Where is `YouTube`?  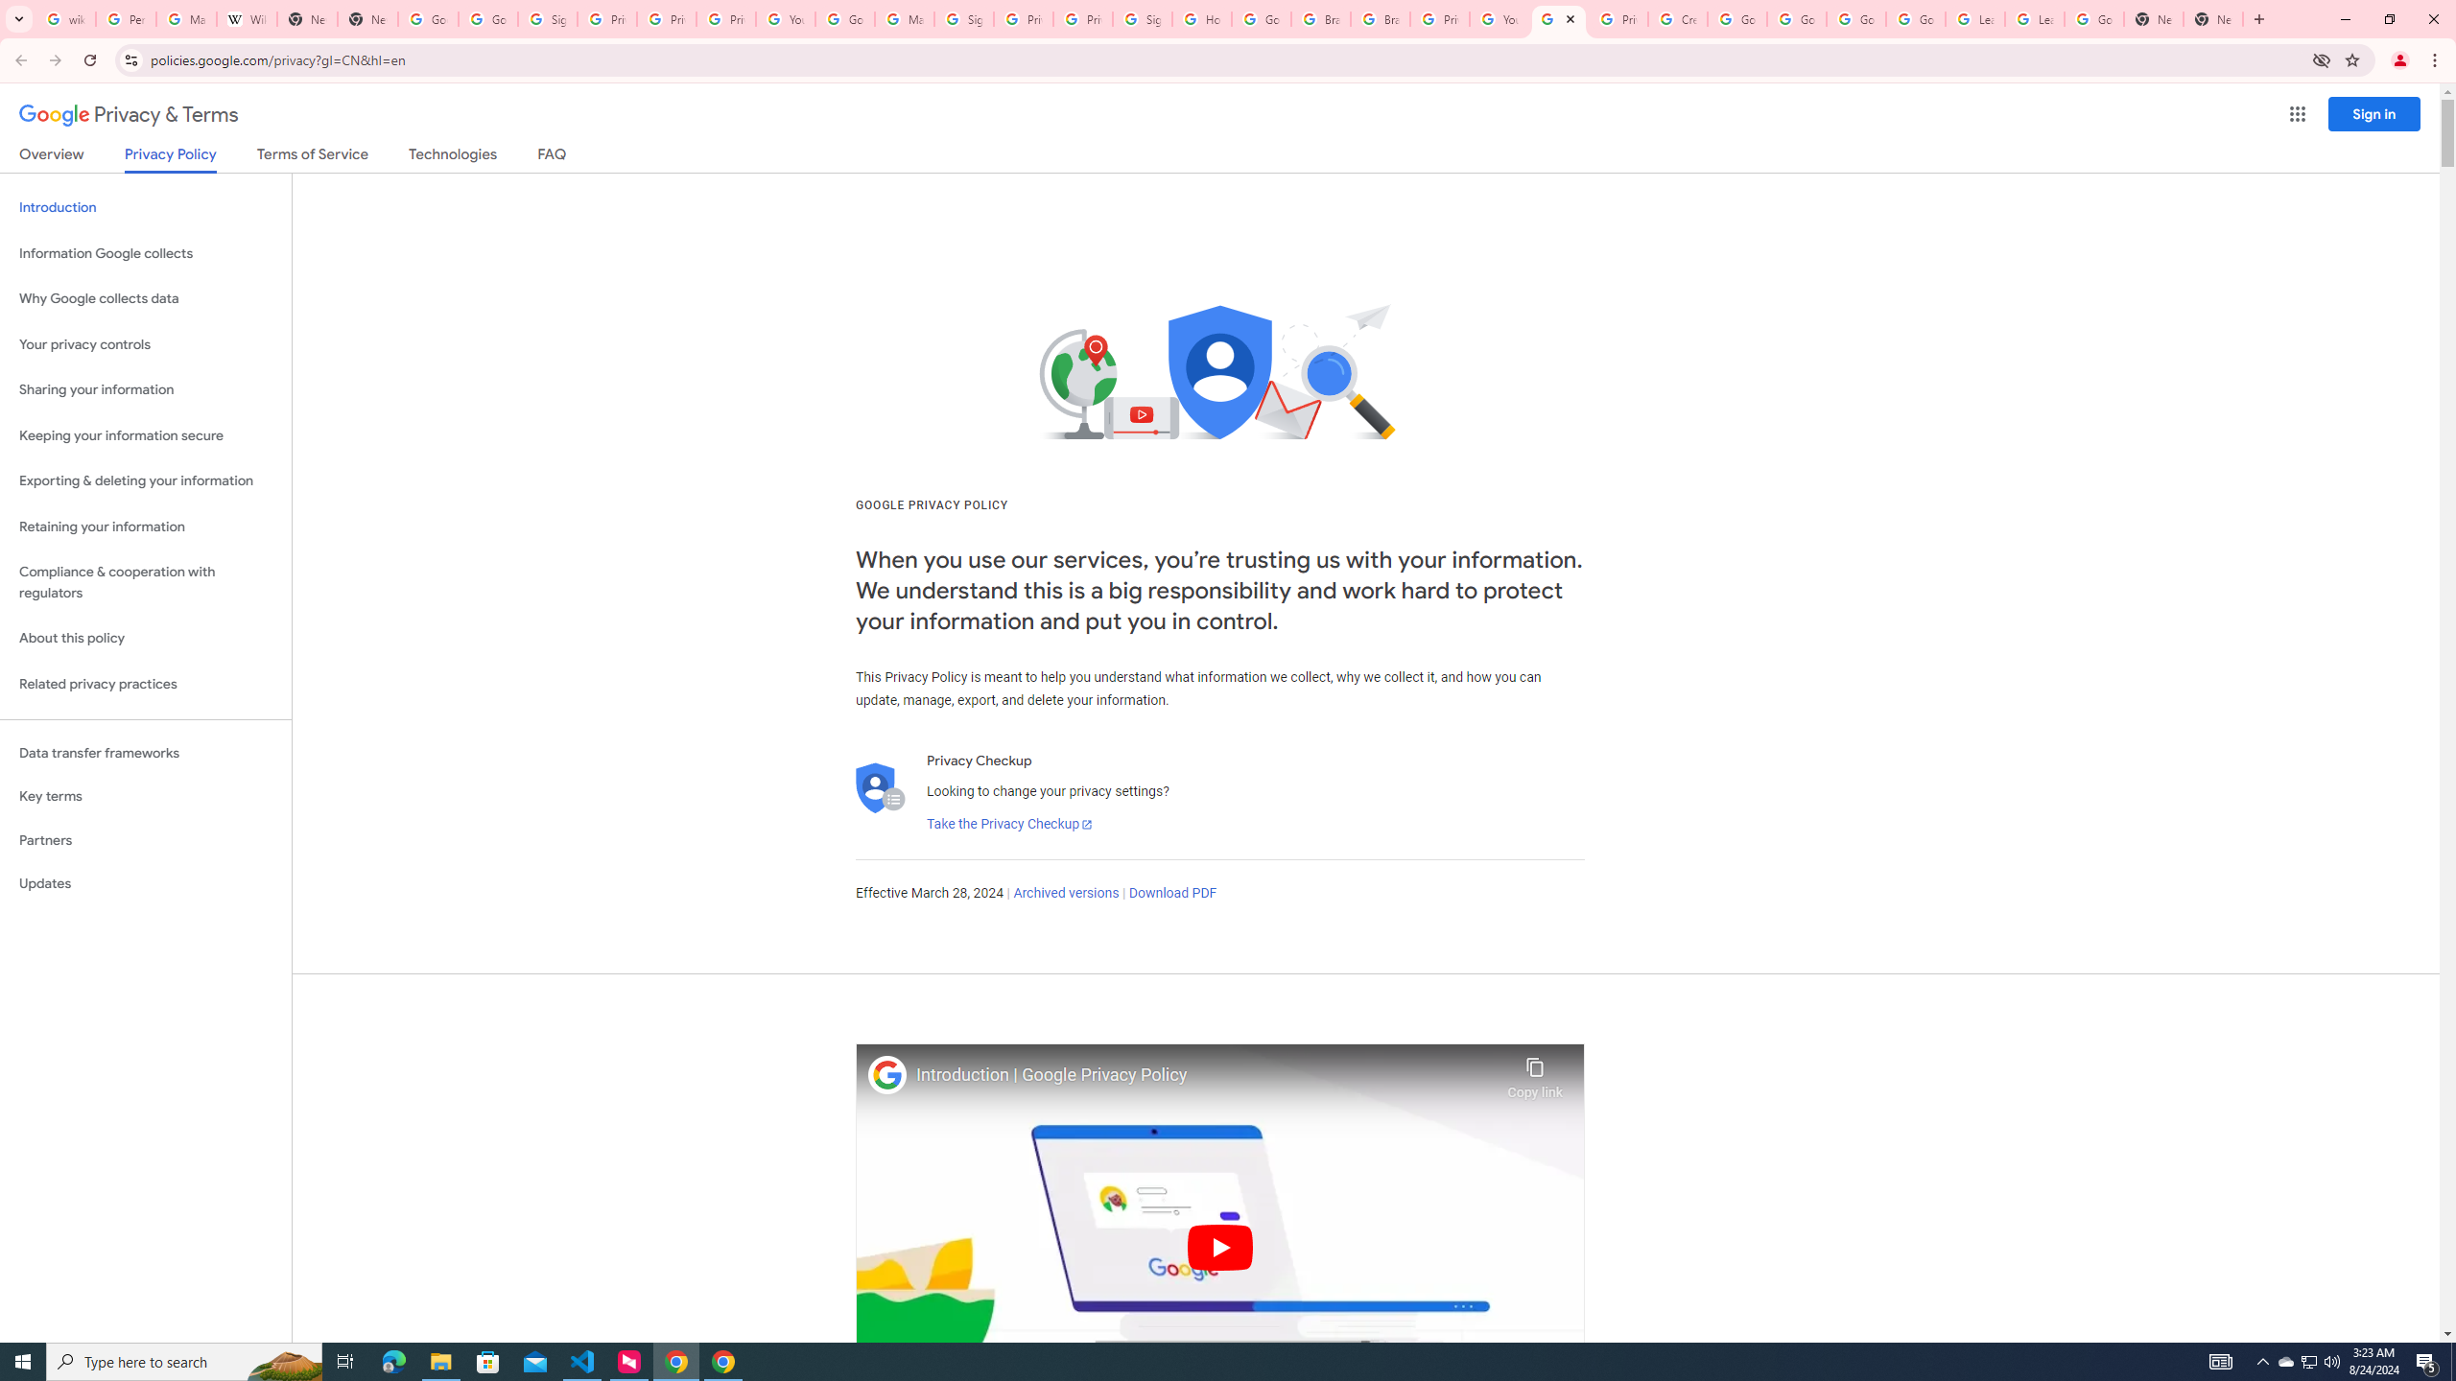
YouTube is located at coordinates (1499, 19).